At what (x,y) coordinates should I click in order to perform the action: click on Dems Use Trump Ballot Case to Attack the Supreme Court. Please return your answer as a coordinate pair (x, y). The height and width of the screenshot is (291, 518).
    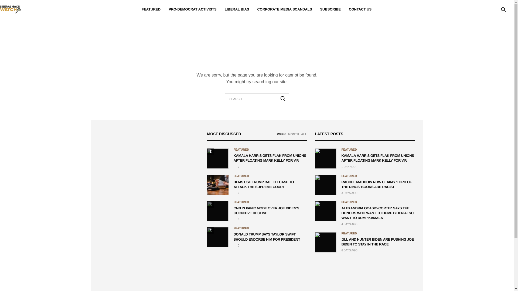
    Looking at the image, I should click on (217, 185).